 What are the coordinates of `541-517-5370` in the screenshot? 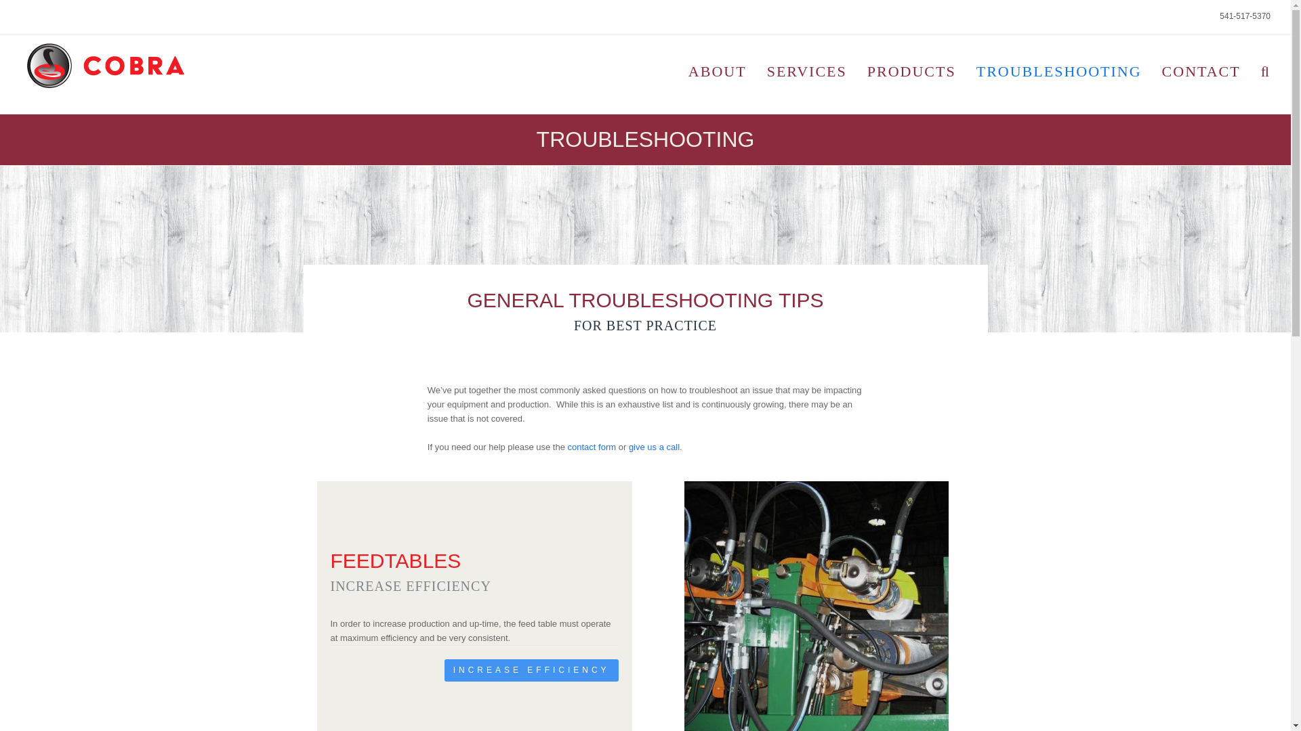 It's located at (1245, 16).